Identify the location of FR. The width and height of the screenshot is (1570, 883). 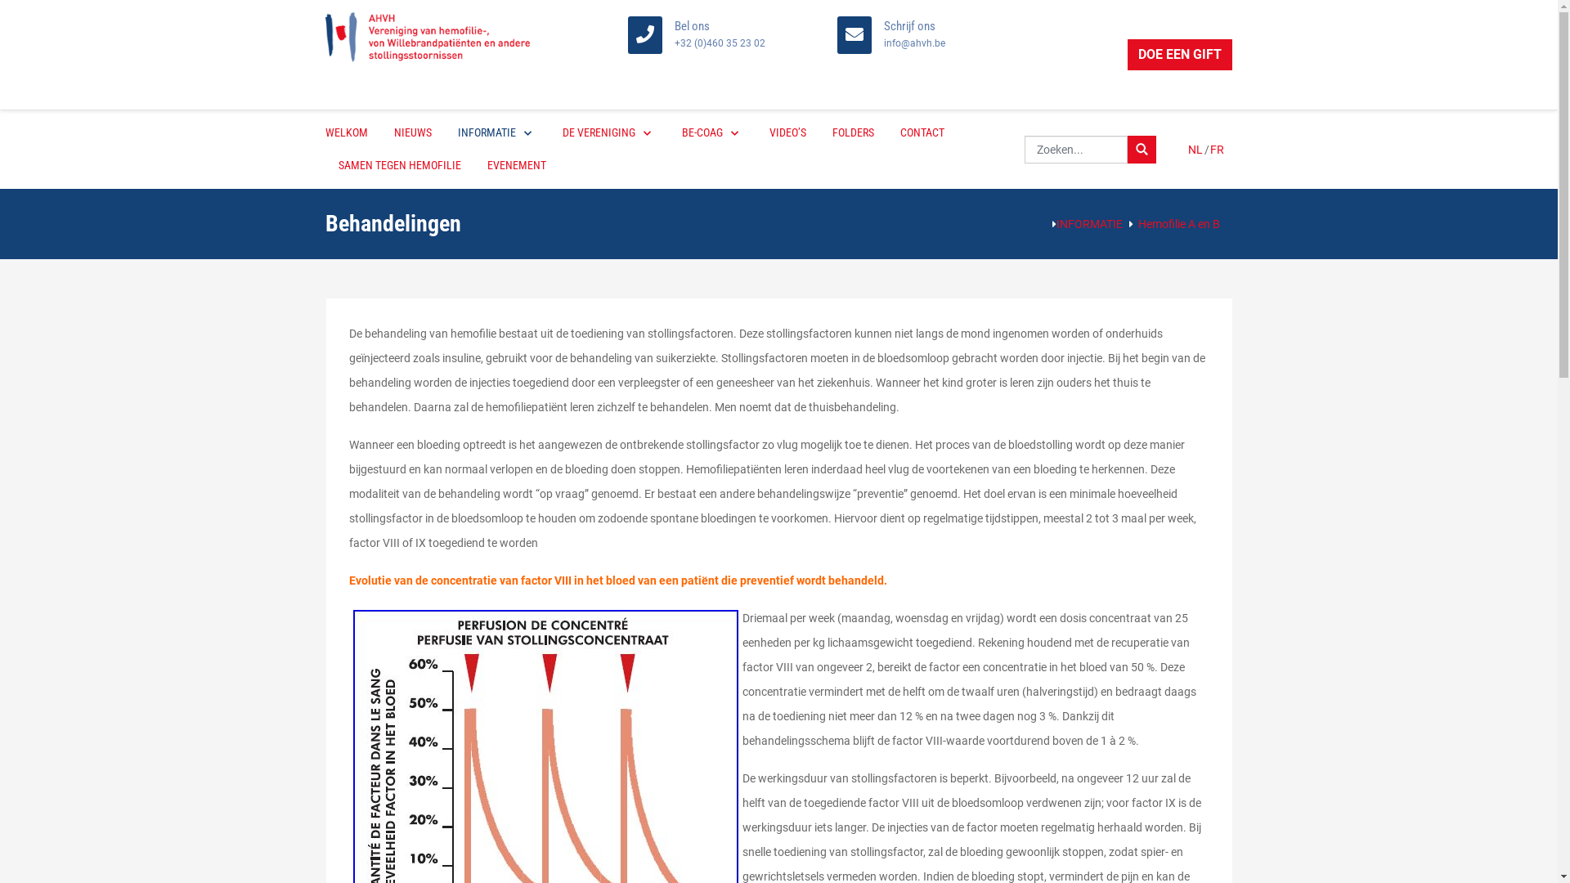
(1217, 150).